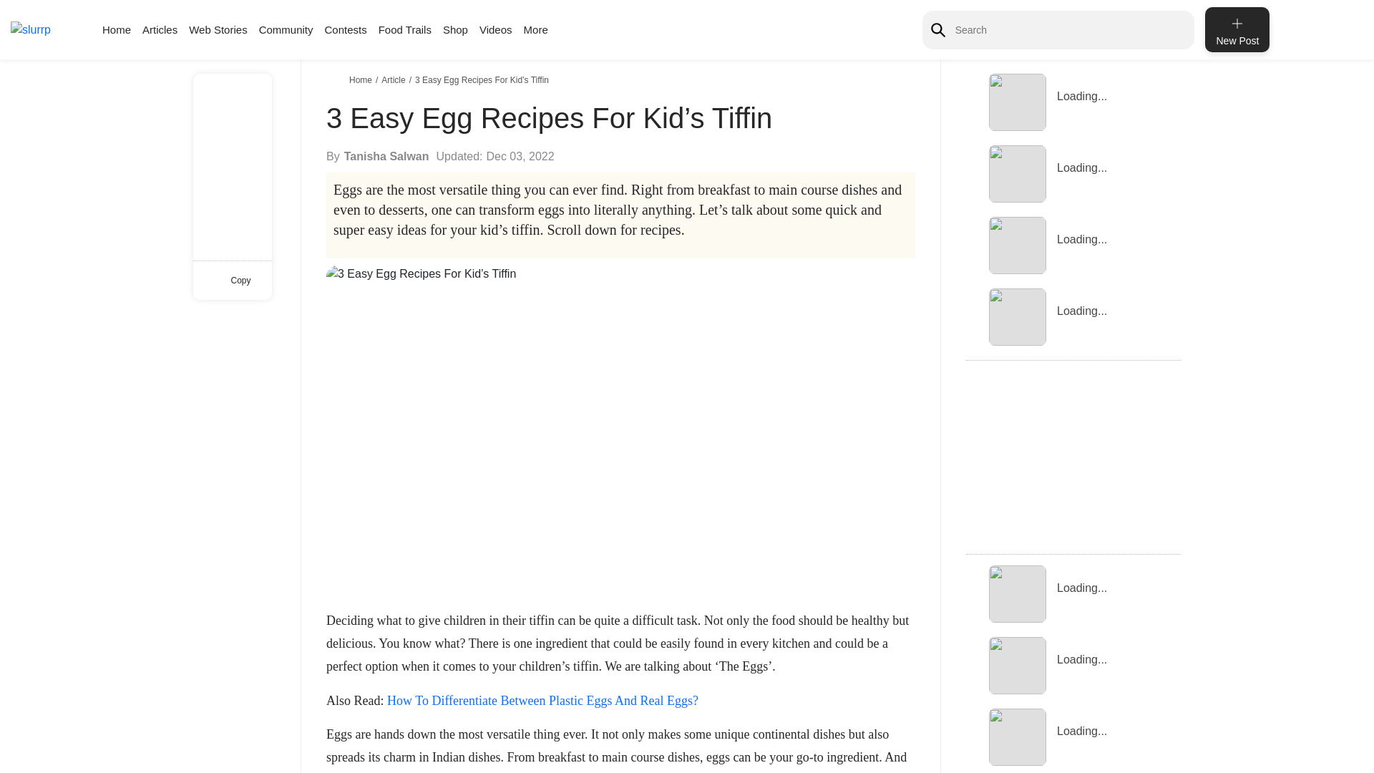 This screenshot has height=773, width=1374. What do you see at coordinates (405, 29) in the screenshot?
I see `Food Trails` at bounding box center [405, 29].